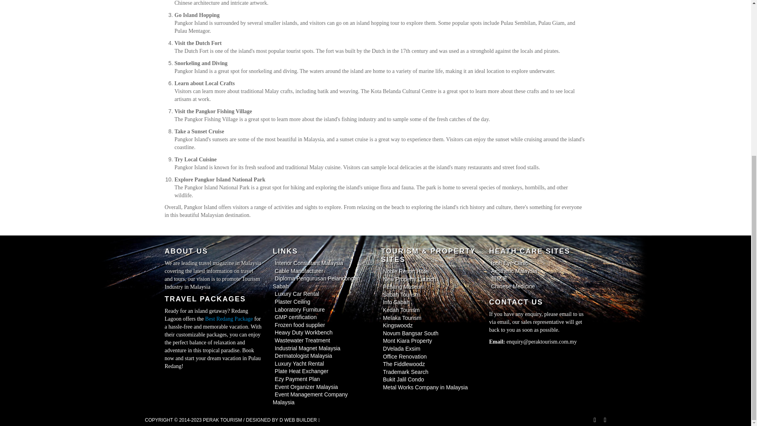 Image resolution: width=757 pixels, height=426 pixels. Describe the element at coordinates (296, 317) in the screenshot. I see `GMP certification` at that location.